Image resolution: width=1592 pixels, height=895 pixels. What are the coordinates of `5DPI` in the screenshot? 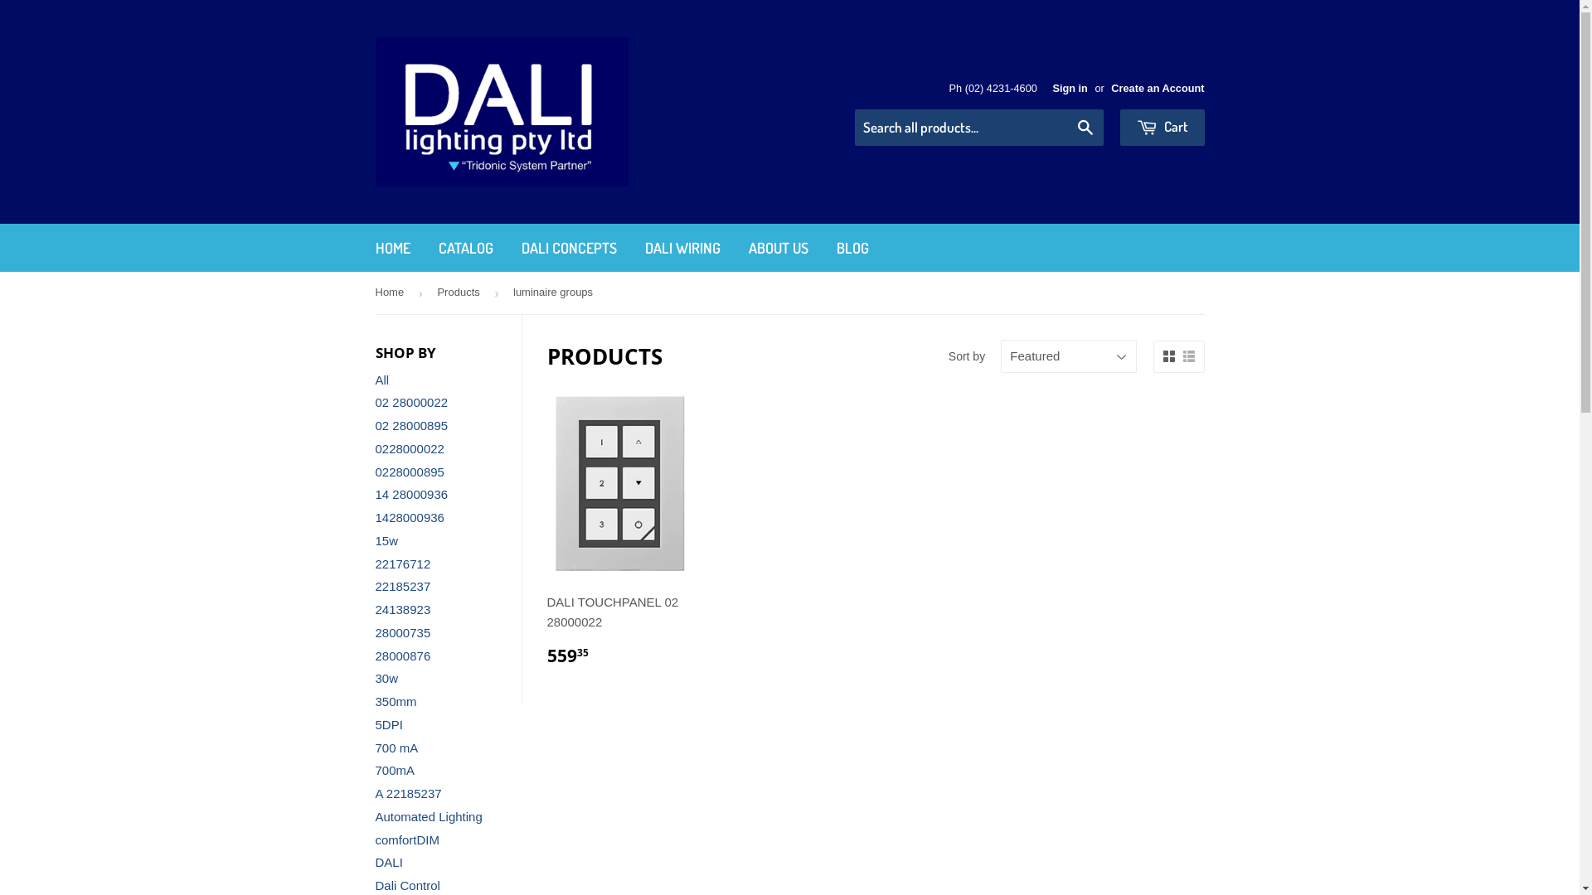 It's located at (388, 724).